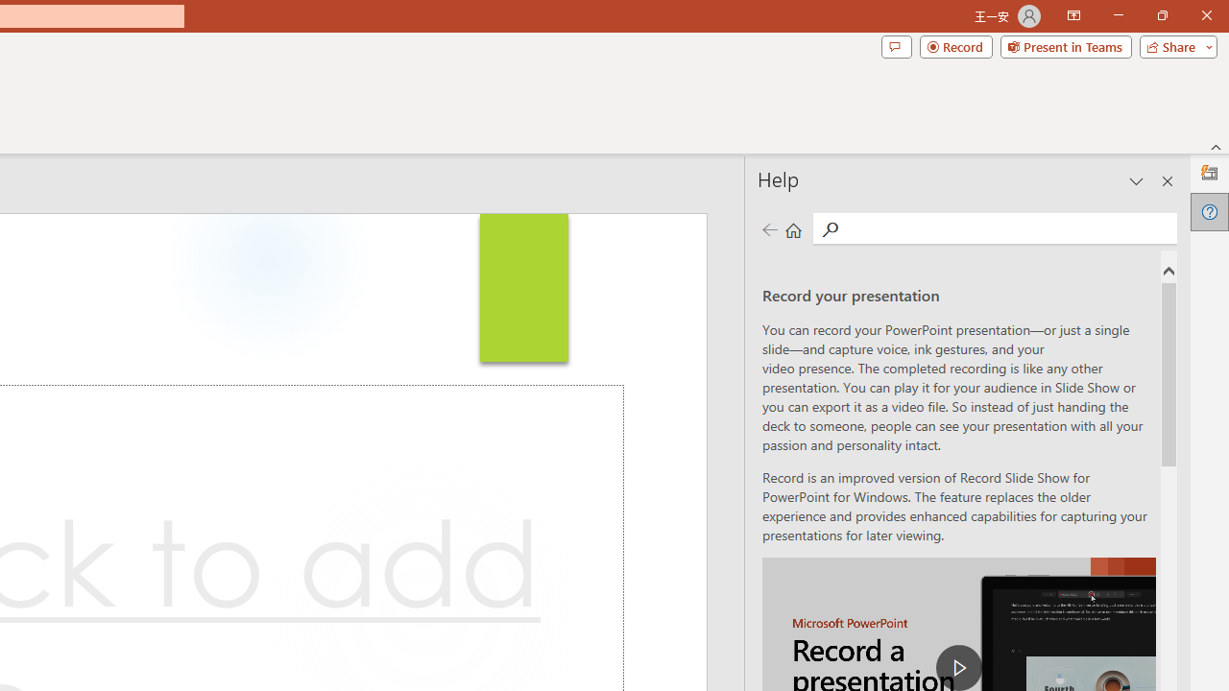 This screenshot has width=1229, height=691. I want to click on Previous page, so click(769, 228).